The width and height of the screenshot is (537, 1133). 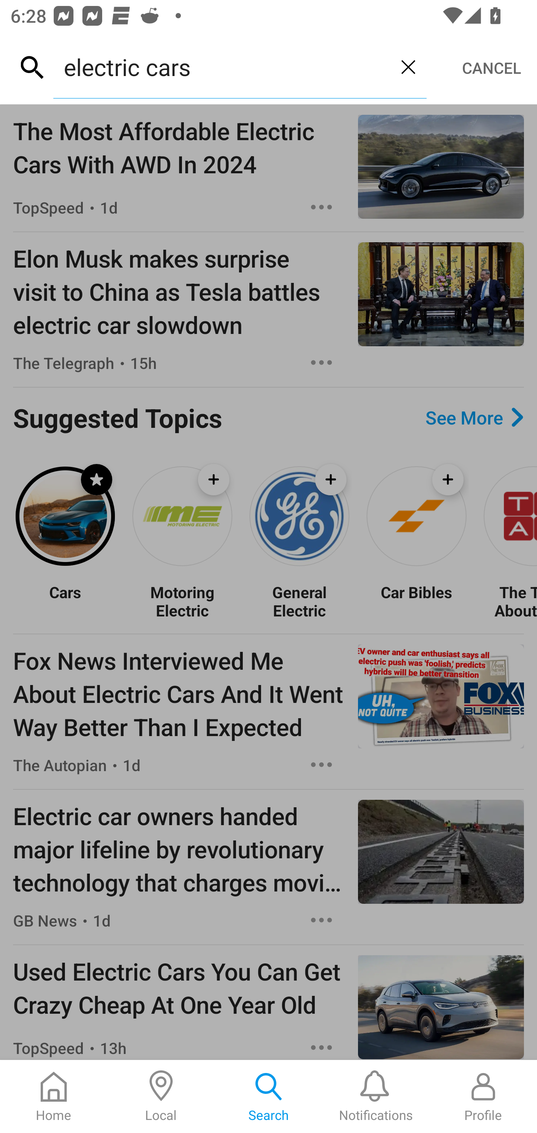 I want to click on Profile, so click(x=483, y=1096).